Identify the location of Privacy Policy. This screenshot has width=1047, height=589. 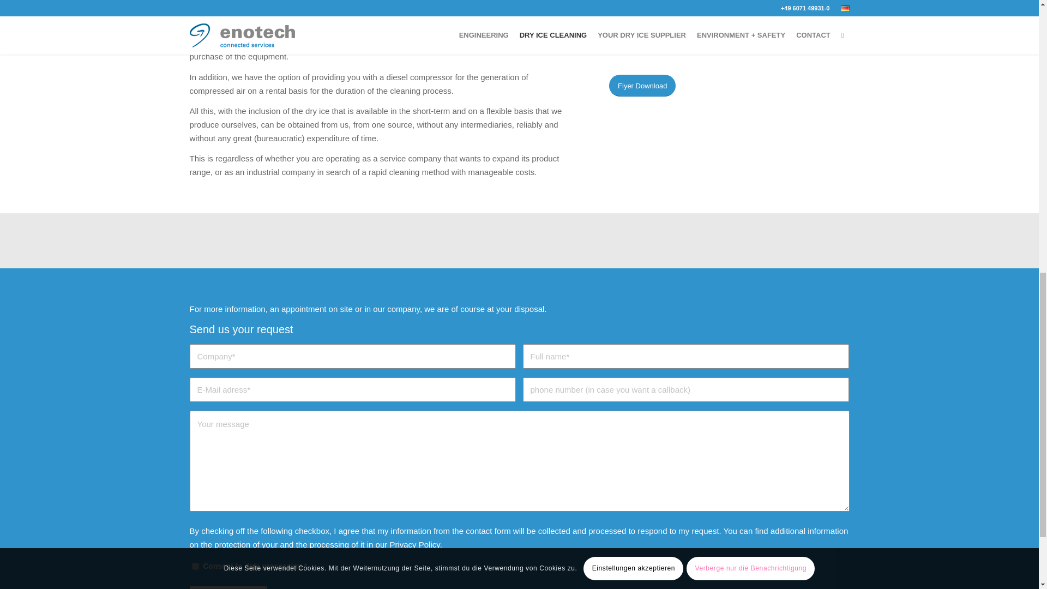
(414, 544).